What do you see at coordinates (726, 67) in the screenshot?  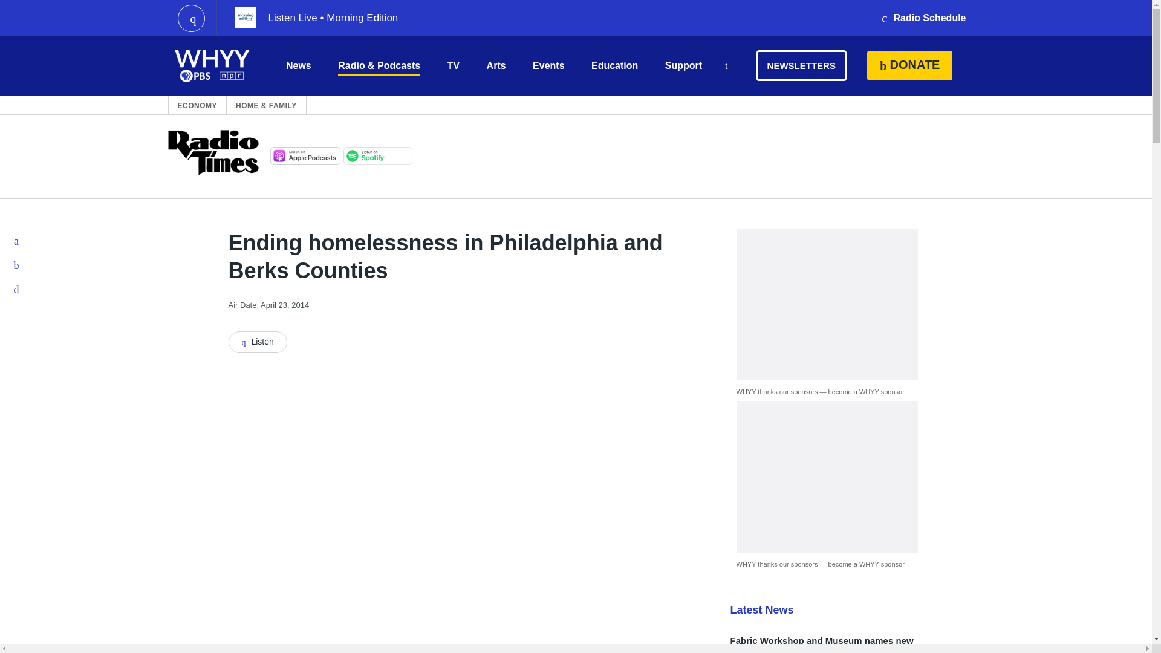 I see `Search` at bounding box center [726, 67].